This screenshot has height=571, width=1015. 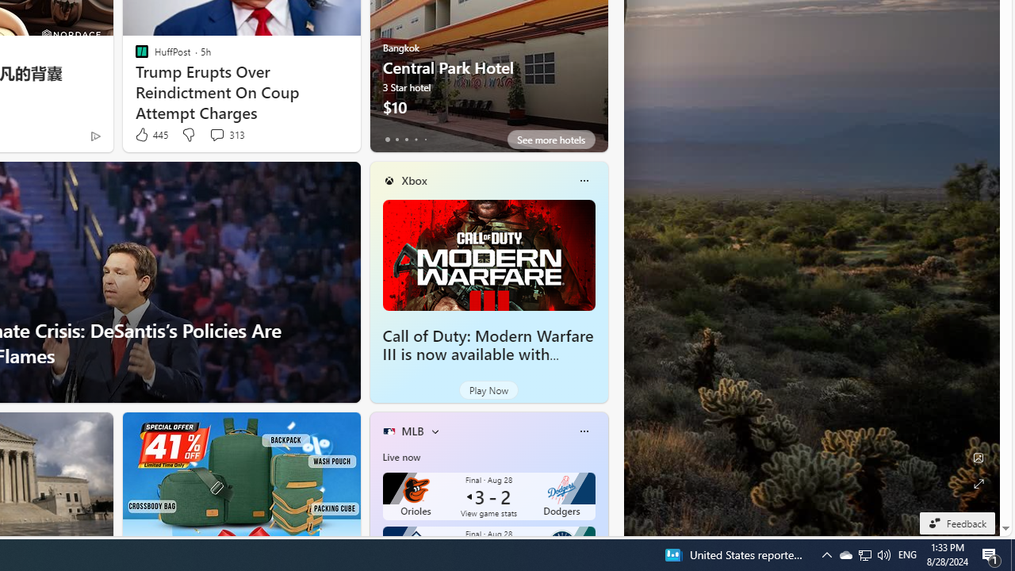 I want to click on Feedback, so click(x=956, y=523).